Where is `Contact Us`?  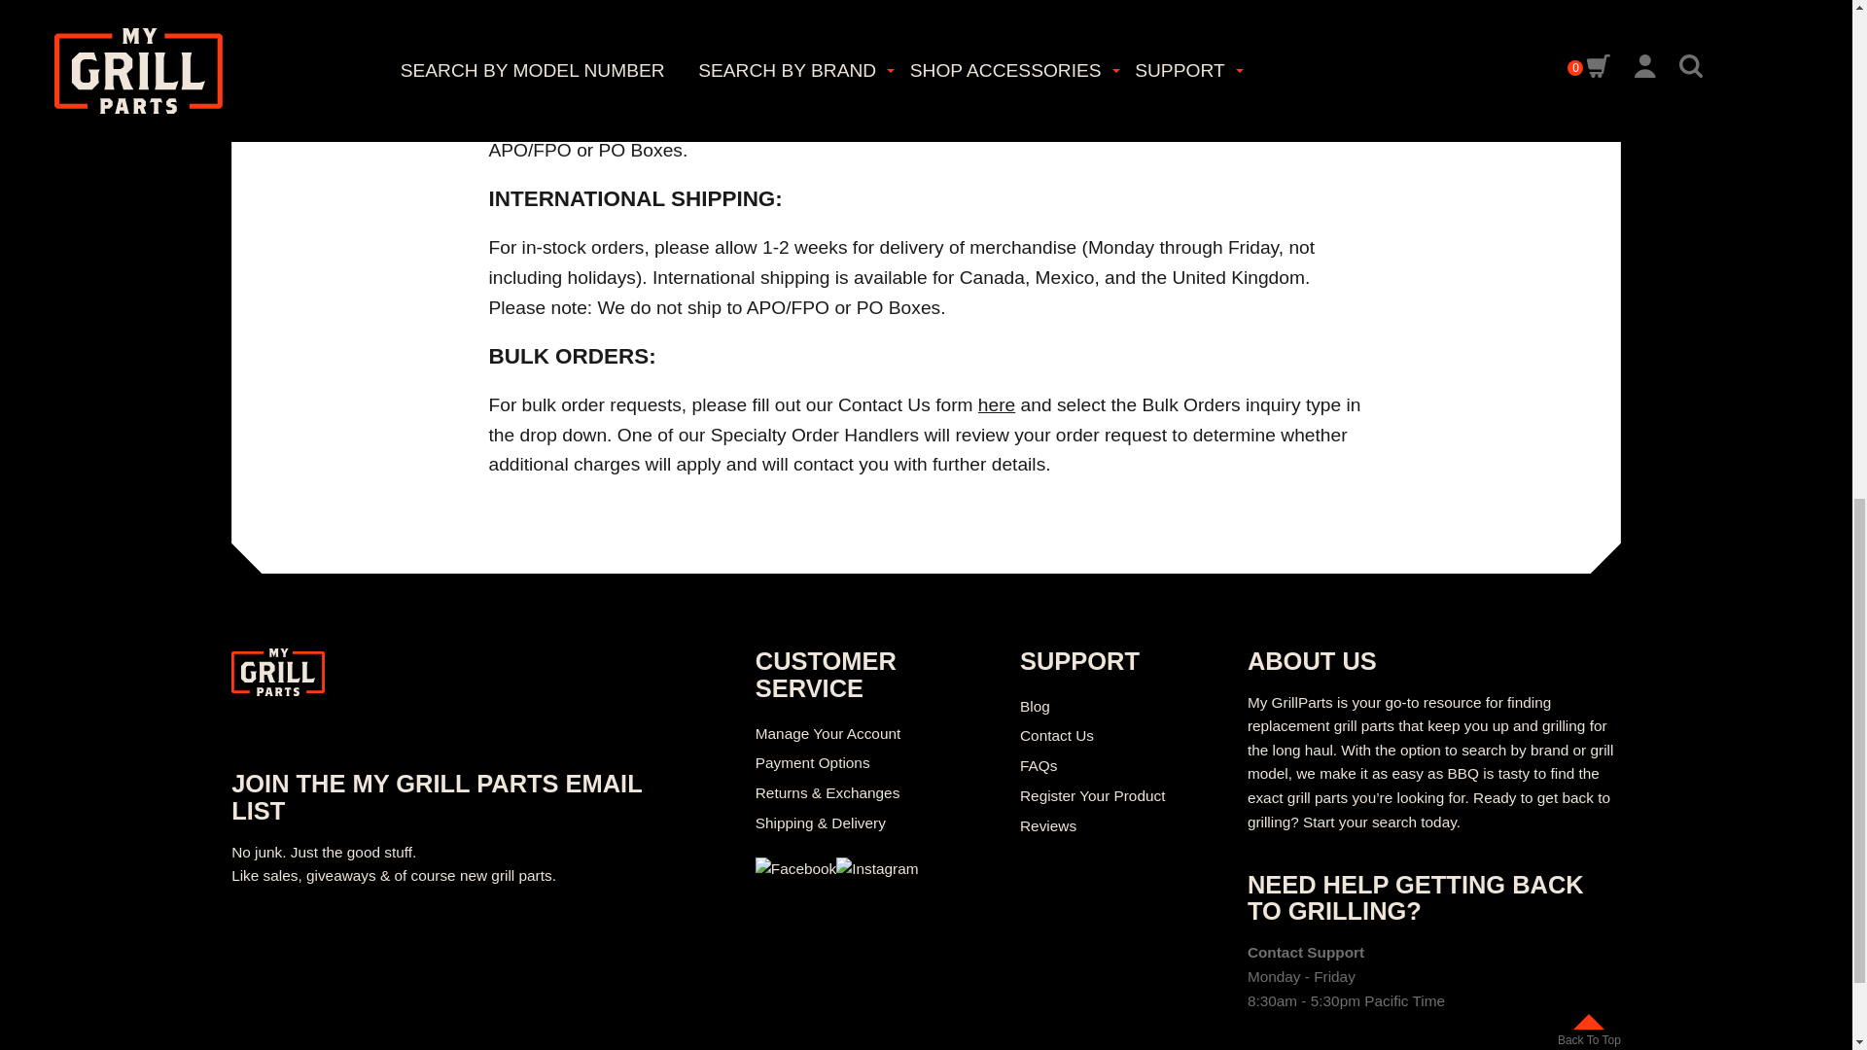 Contact Us is located at coordinates (1056, 735).